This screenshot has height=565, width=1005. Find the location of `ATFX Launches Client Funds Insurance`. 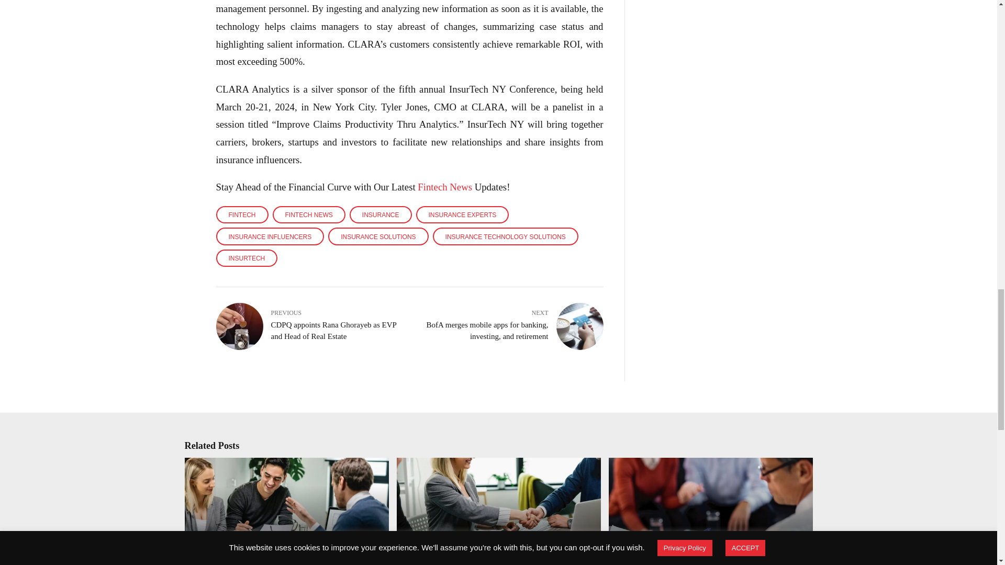

ATFX Launches Client Funds Insurance is located at coordinates (489, 555).